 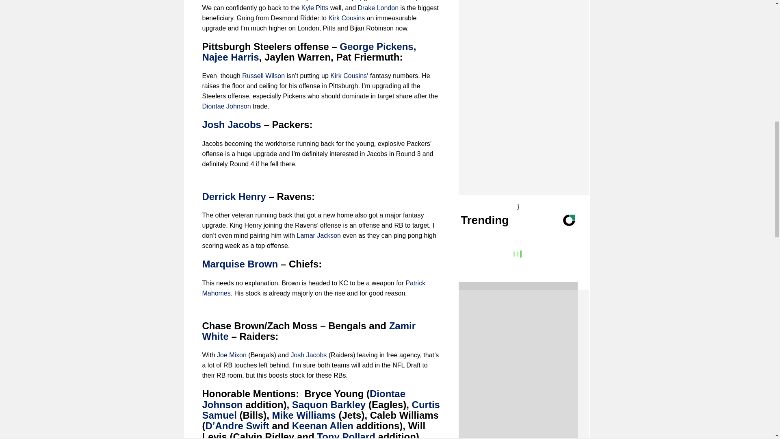 What do you see at coordinates (329, 404) in the screenshot?
I see `Saquon Barkley` at bounding box center [329, 404].